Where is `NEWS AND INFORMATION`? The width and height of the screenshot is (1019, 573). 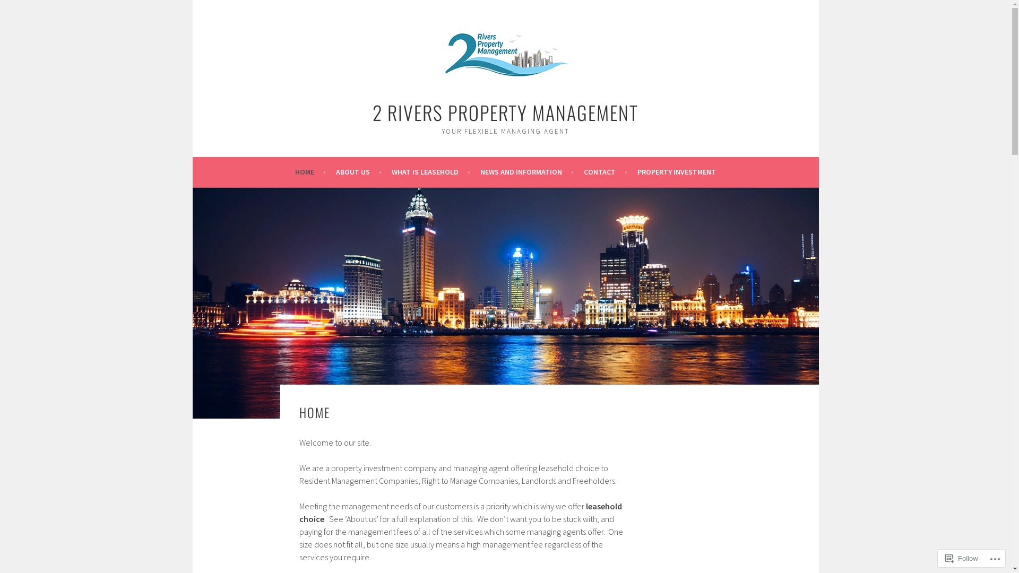
NEWS AND INFORMATION is located at coordinates (527, 172).